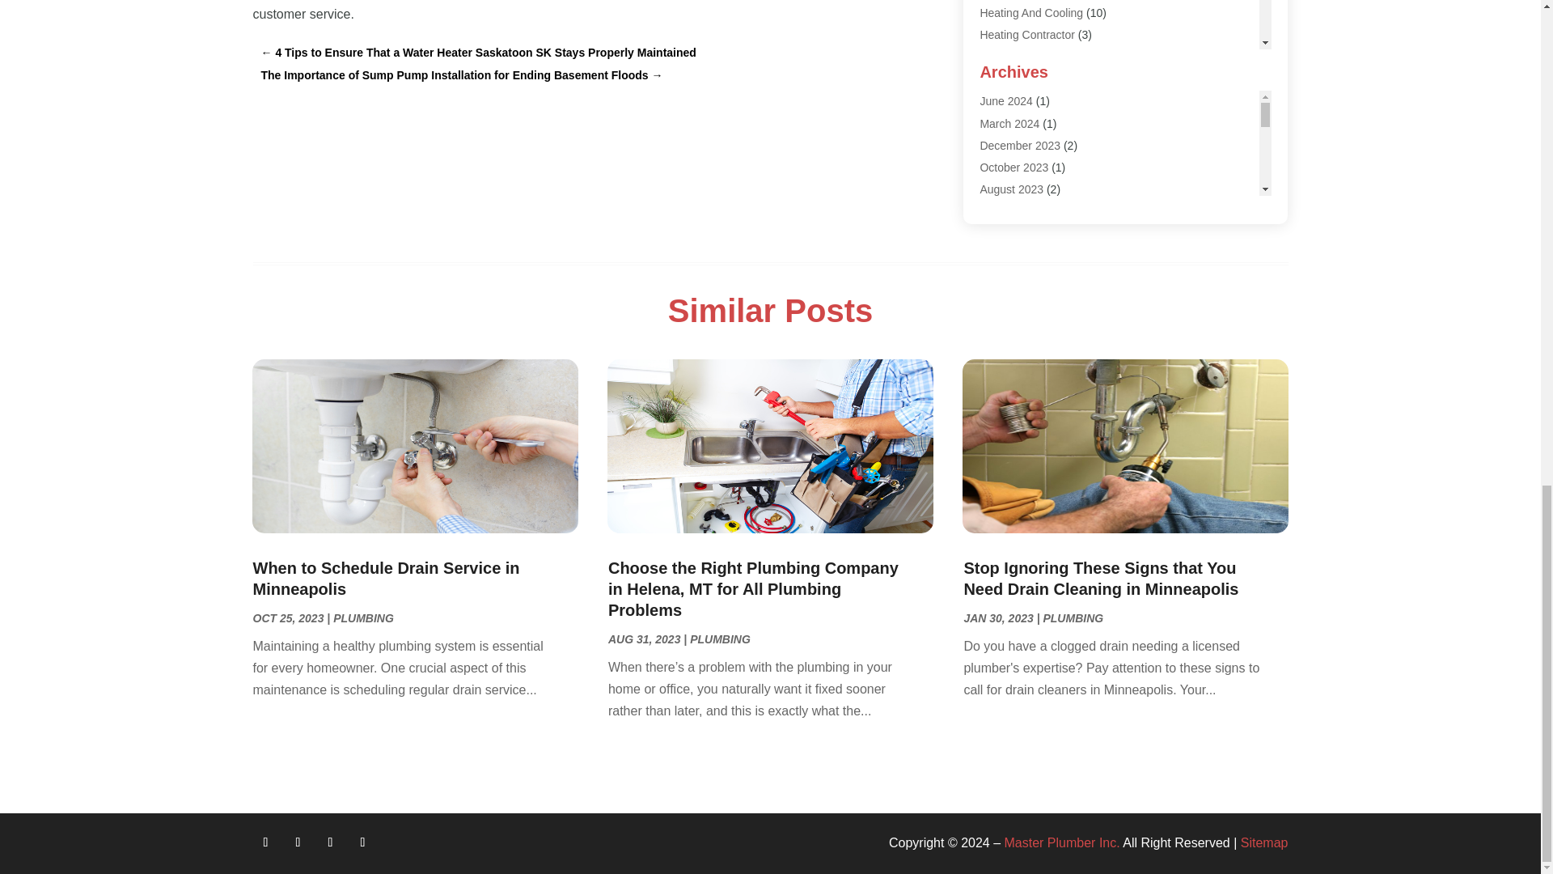 The height and width of the screenshot is (874, 1553). What do you see at coordinates (1029, 210) in the screenshot?
I see `Septic Tank System` at bounding box center [1029, 210].